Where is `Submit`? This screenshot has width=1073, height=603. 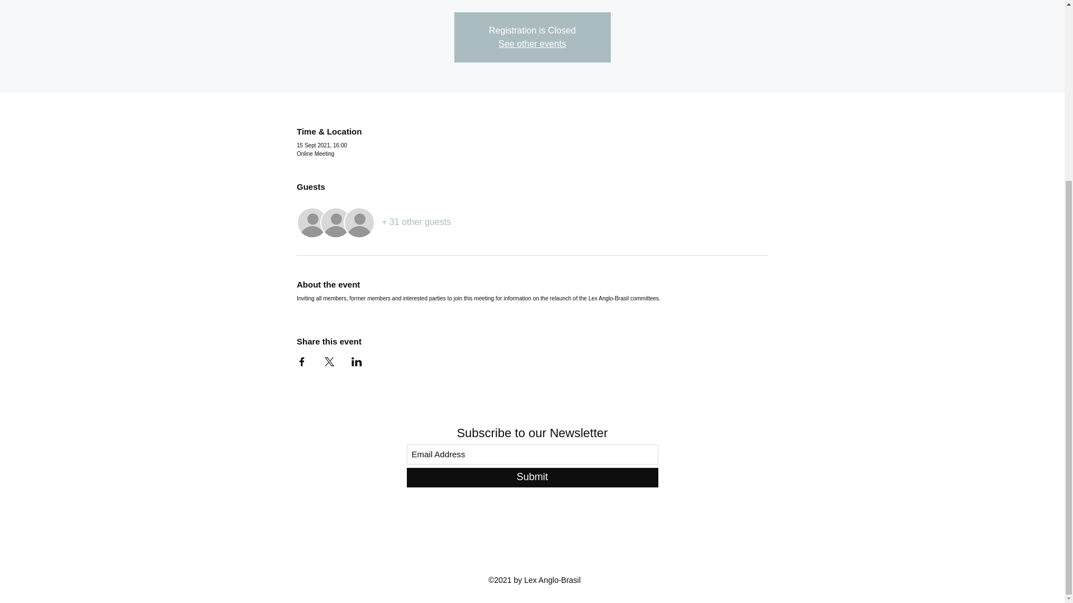
Submit is located at coordinates (532, 477).